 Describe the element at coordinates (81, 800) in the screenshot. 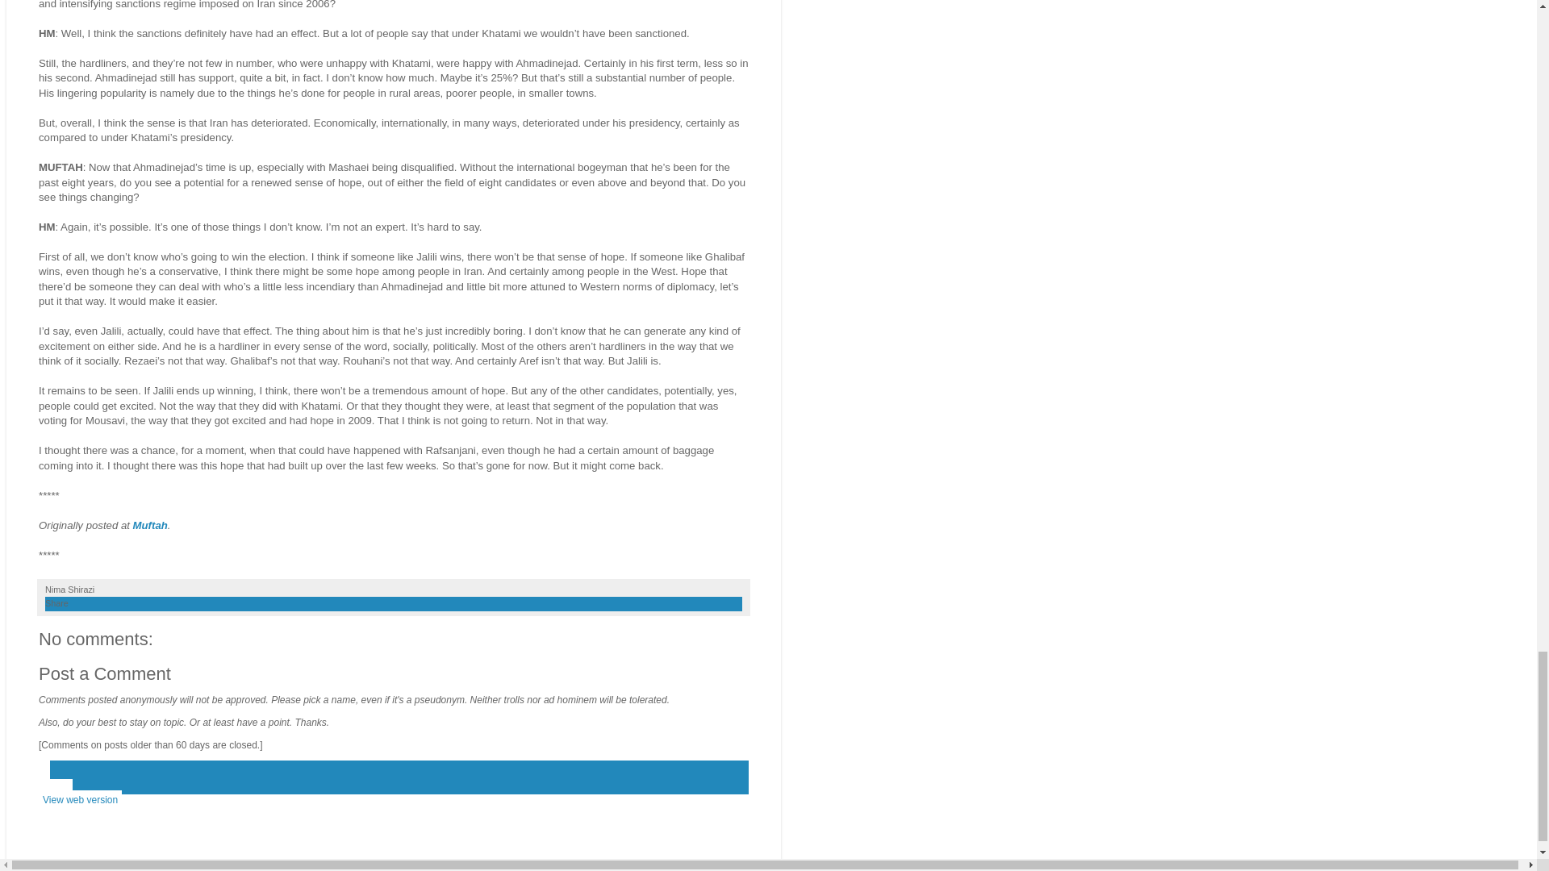

I see `View web version` at that location.